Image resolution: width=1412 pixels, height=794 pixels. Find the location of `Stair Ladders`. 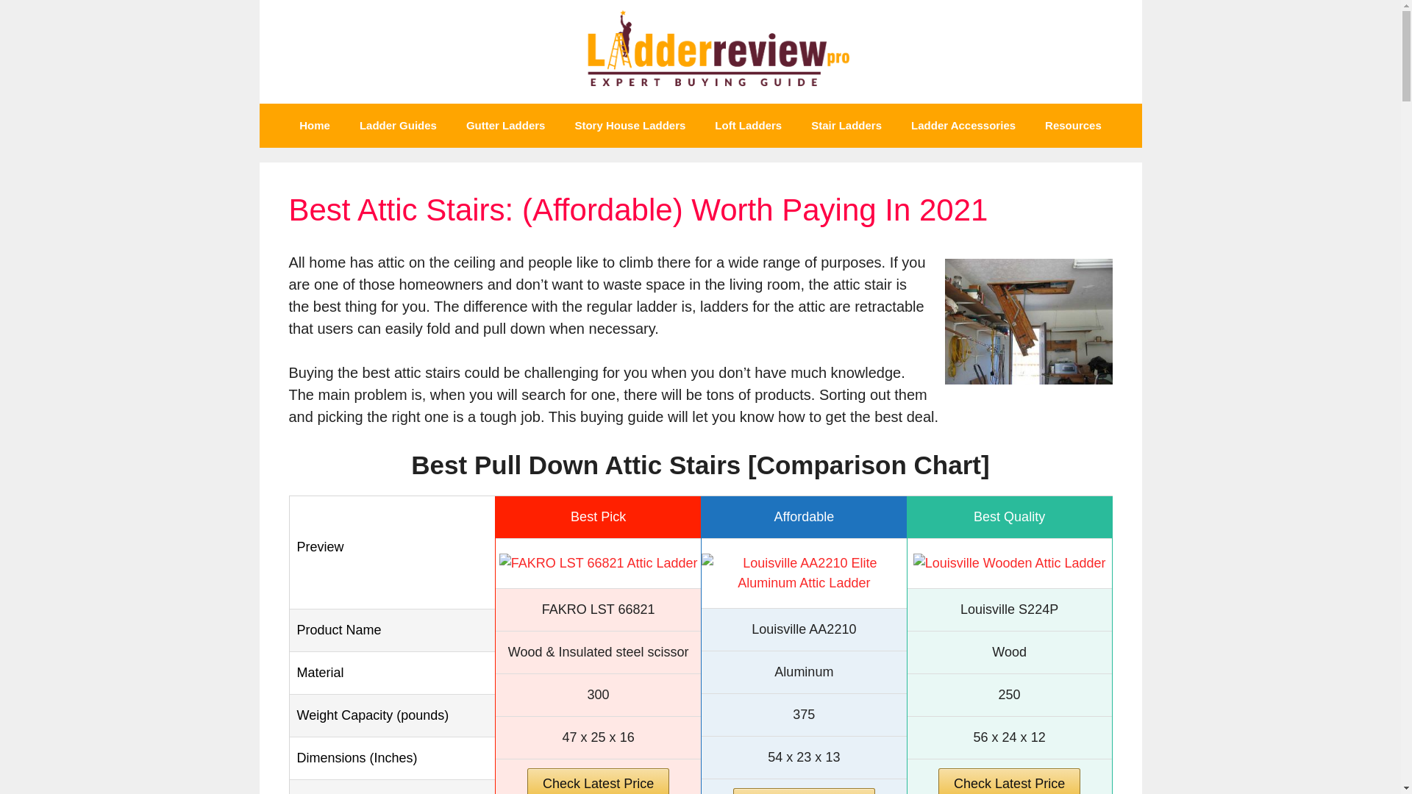

Stair Ladders is located at coordinates (846, 125).